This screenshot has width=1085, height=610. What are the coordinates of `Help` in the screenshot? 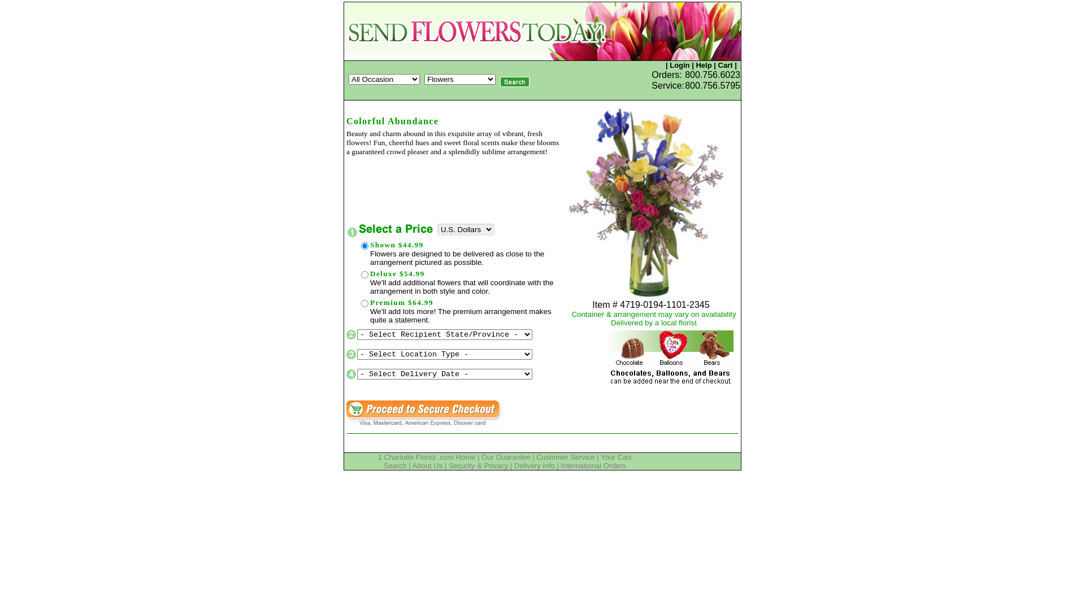 It's located at (704, 66).